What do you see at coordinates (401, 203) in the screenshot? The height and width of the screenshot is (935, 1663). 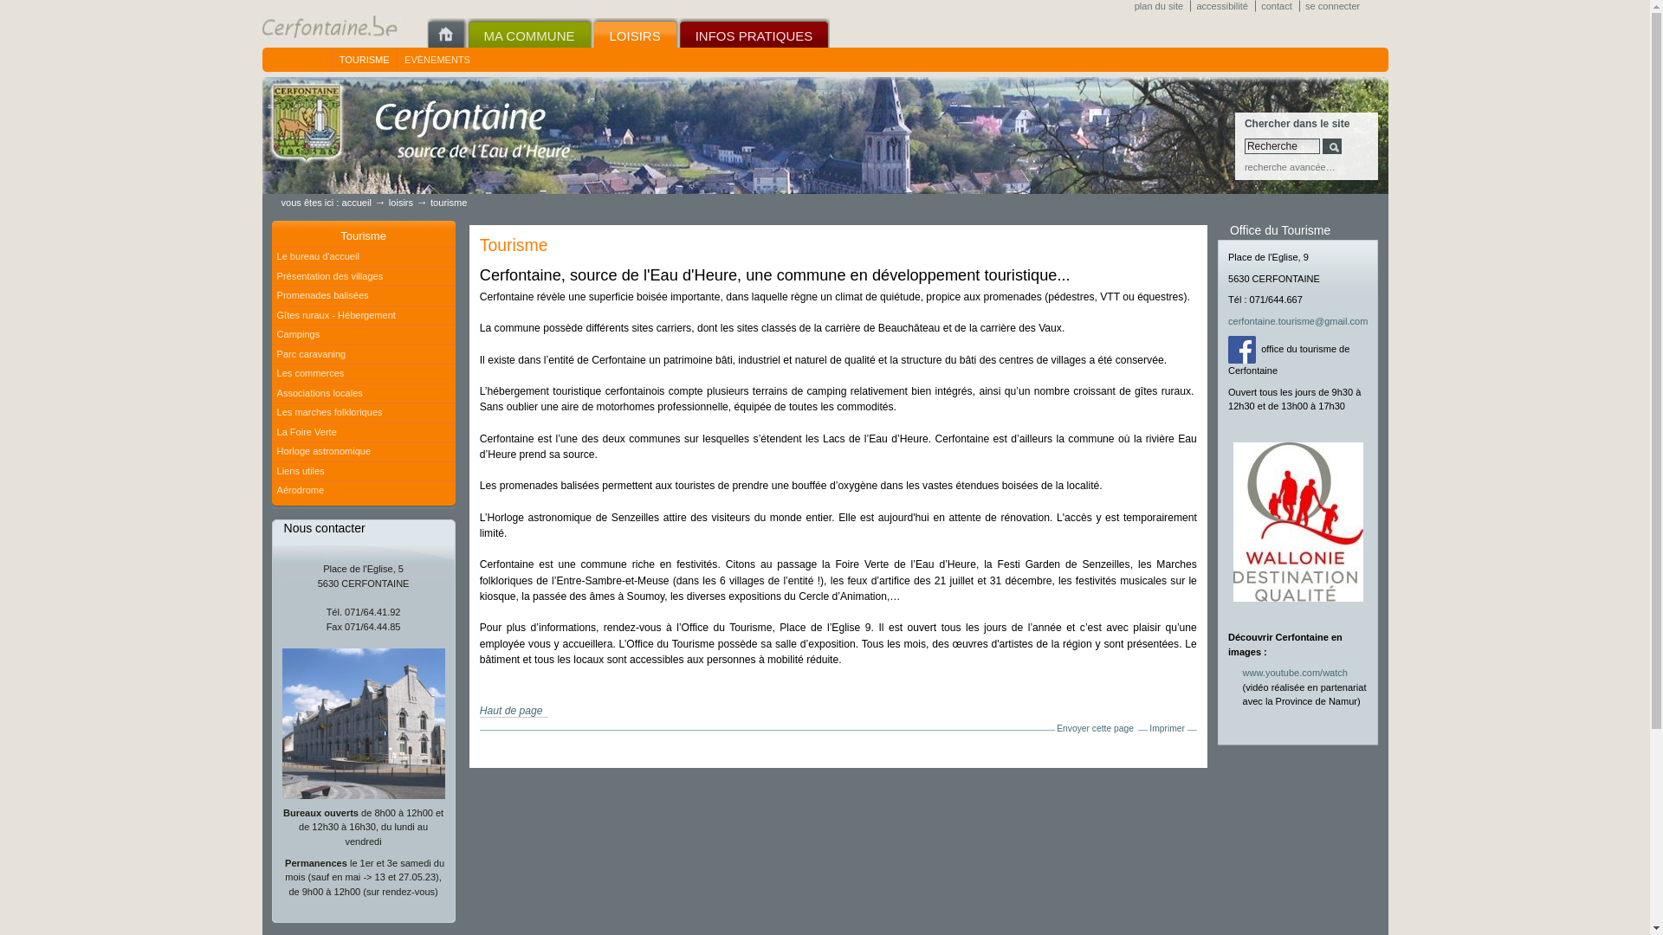 I see `loisirs` at bounding box center [401, 203].